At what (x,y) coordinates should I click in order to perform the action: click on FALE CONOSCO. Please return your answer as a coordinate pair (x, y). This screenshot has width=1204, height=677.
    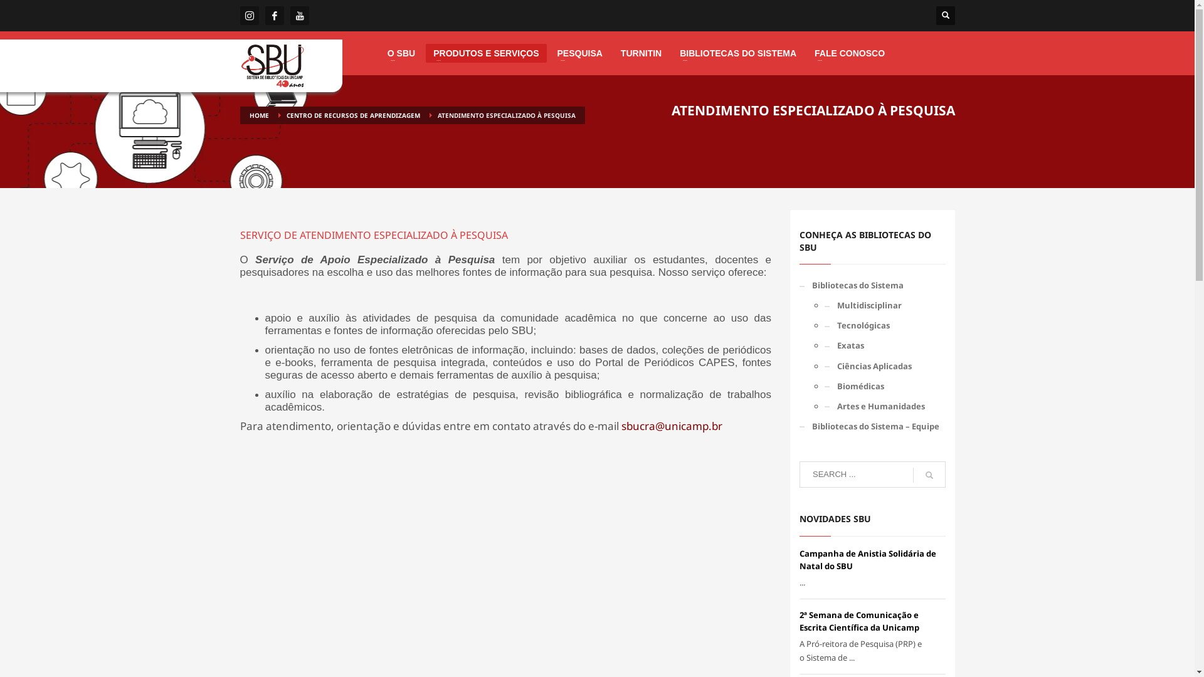
    Looking at the image, I should click on (850, 53).